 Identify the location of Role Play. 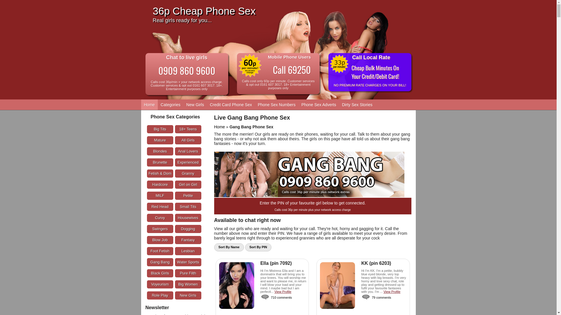
(160, 295).